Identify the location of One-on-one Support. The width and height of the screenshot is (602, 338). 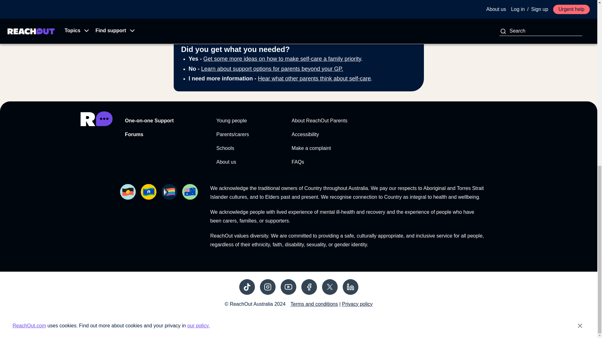
(149, 120).